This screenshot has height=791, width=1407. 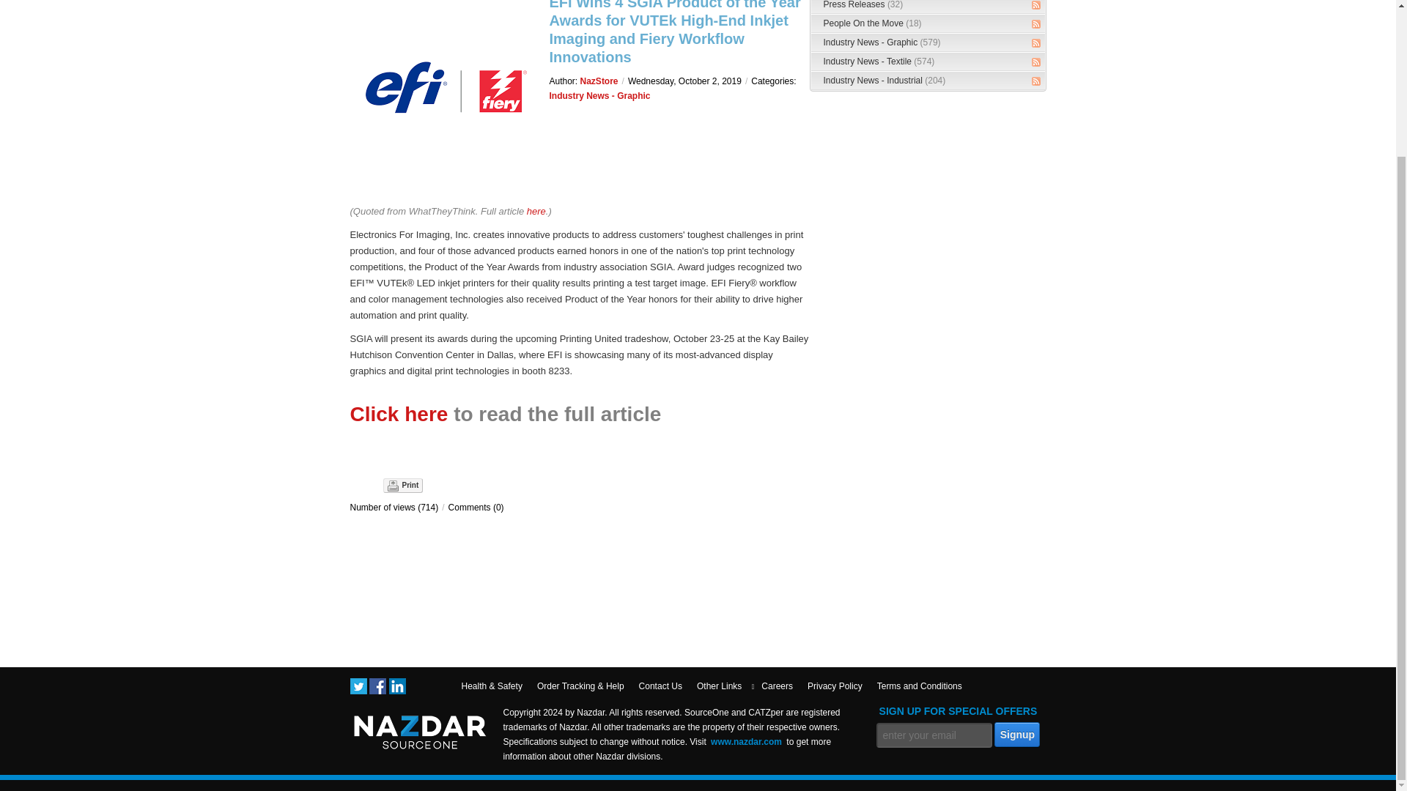 What do you see at coordinates (1036, 42) in the screenshot?
I see `RSS` at bounding box center [1036, 42].